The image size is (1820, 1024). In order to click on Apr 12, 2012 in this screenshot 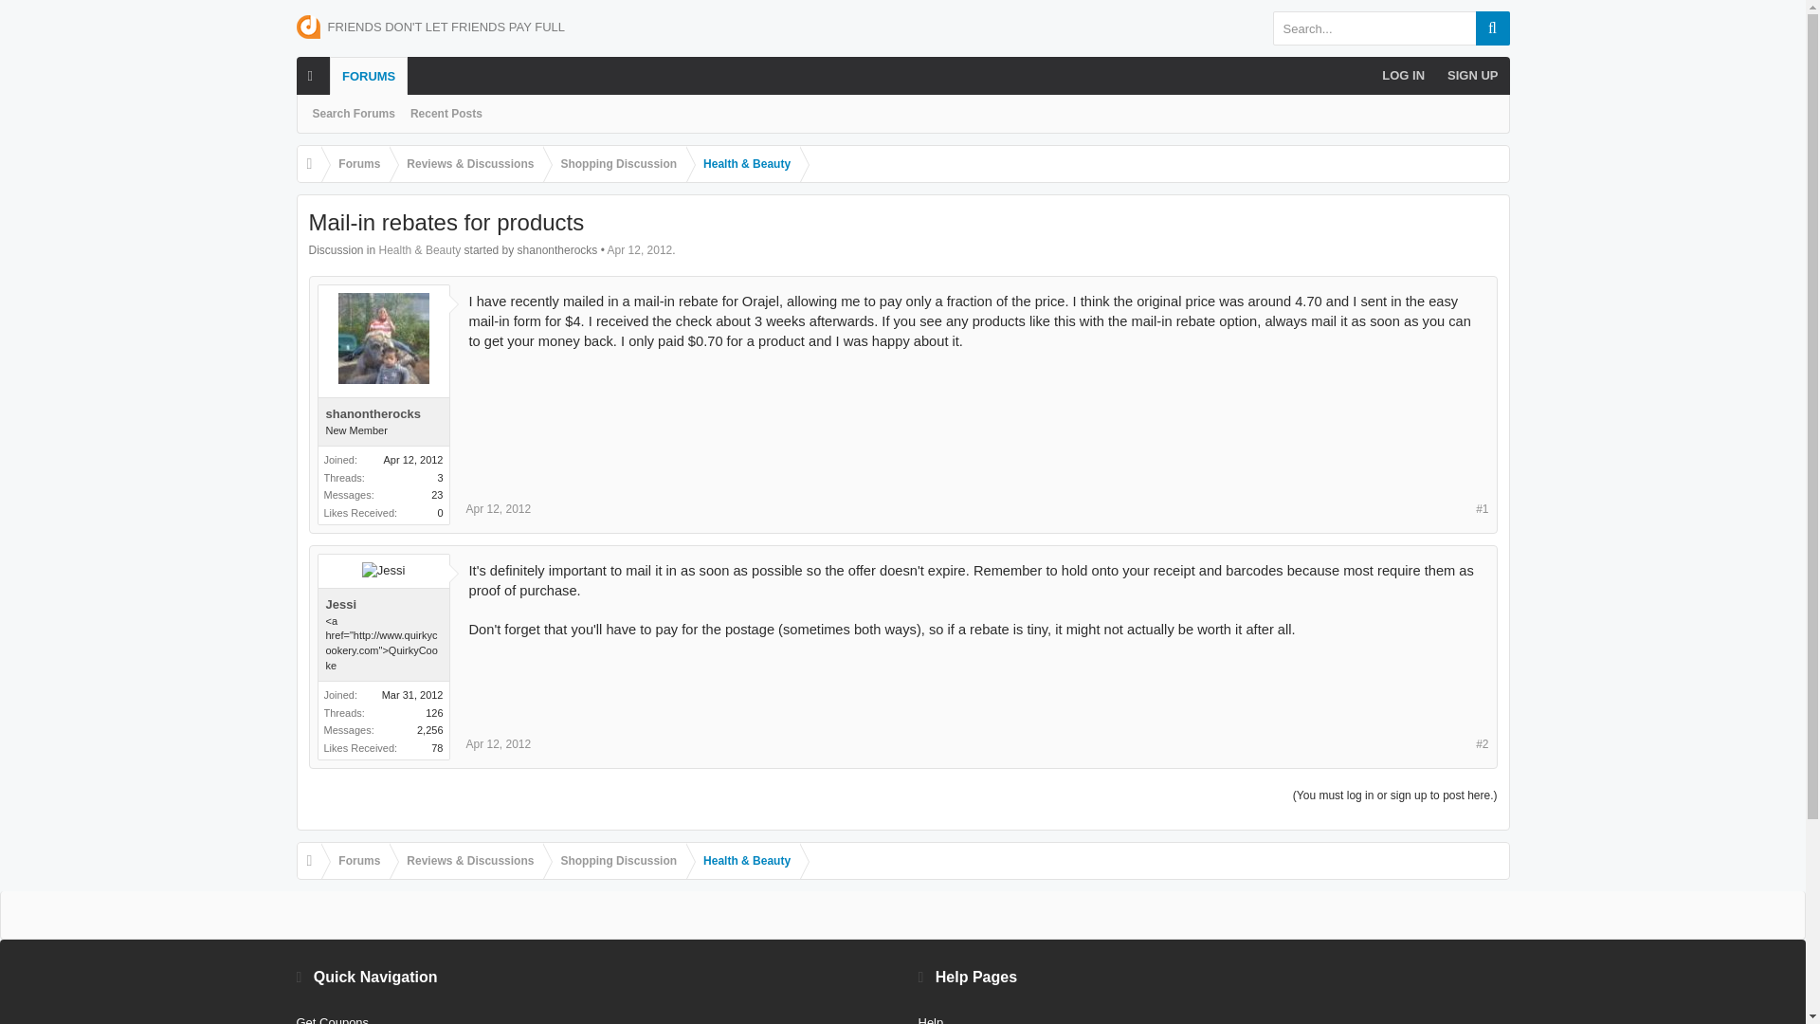, I will do `click(641, 250)`.